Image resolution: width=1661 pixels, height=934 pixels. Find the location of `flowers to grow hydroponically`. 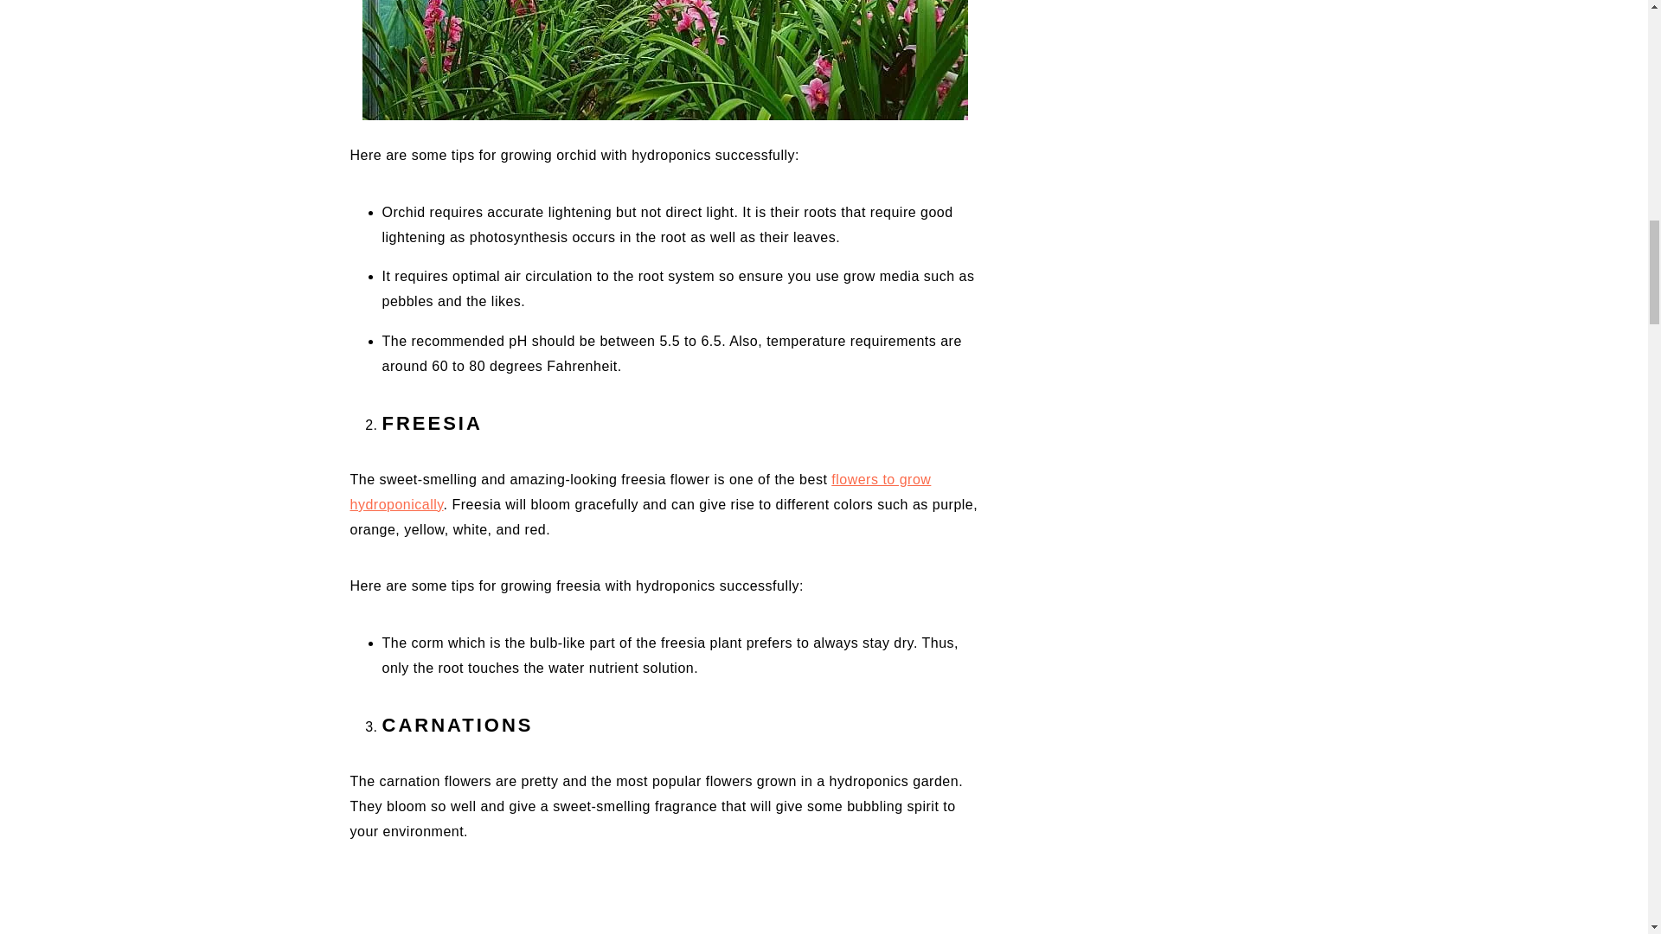

flowers to grow hydroponically is located at coordinates (639, 491).